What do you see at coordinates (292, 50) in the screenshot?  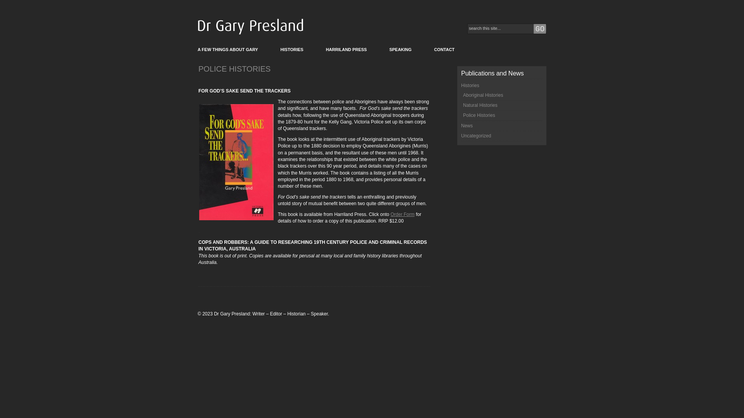 I see `HISTORIES` at bounding box center [292, 50].